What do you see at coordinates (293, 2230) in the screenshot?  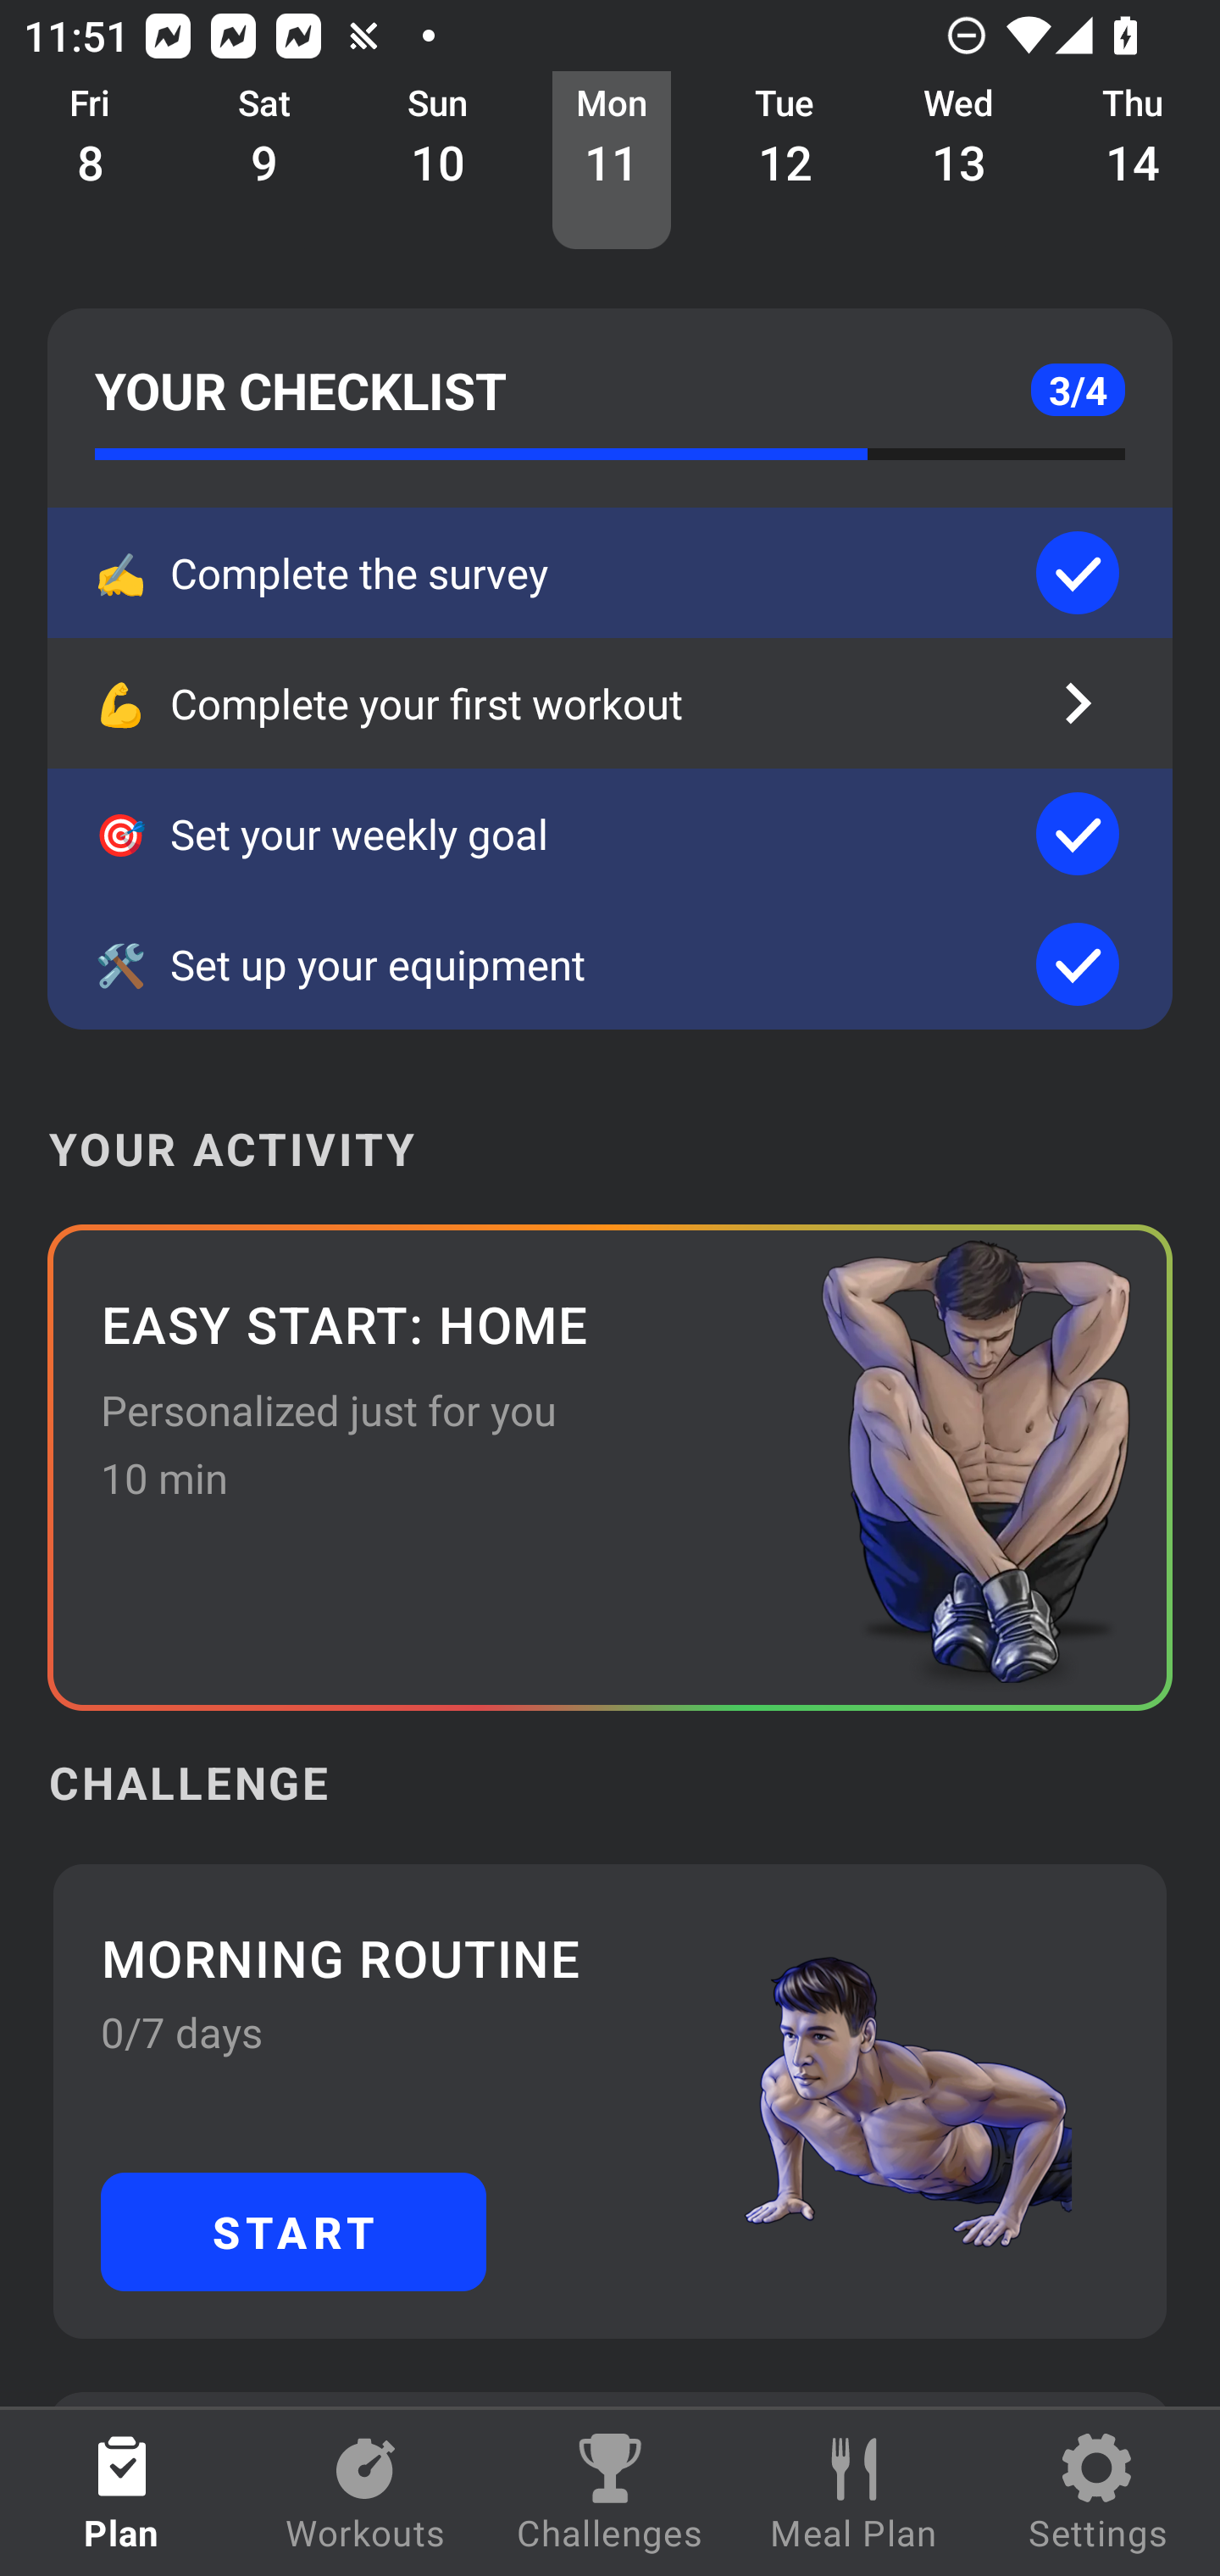 I see `START` at bounding box center [293, 2230].